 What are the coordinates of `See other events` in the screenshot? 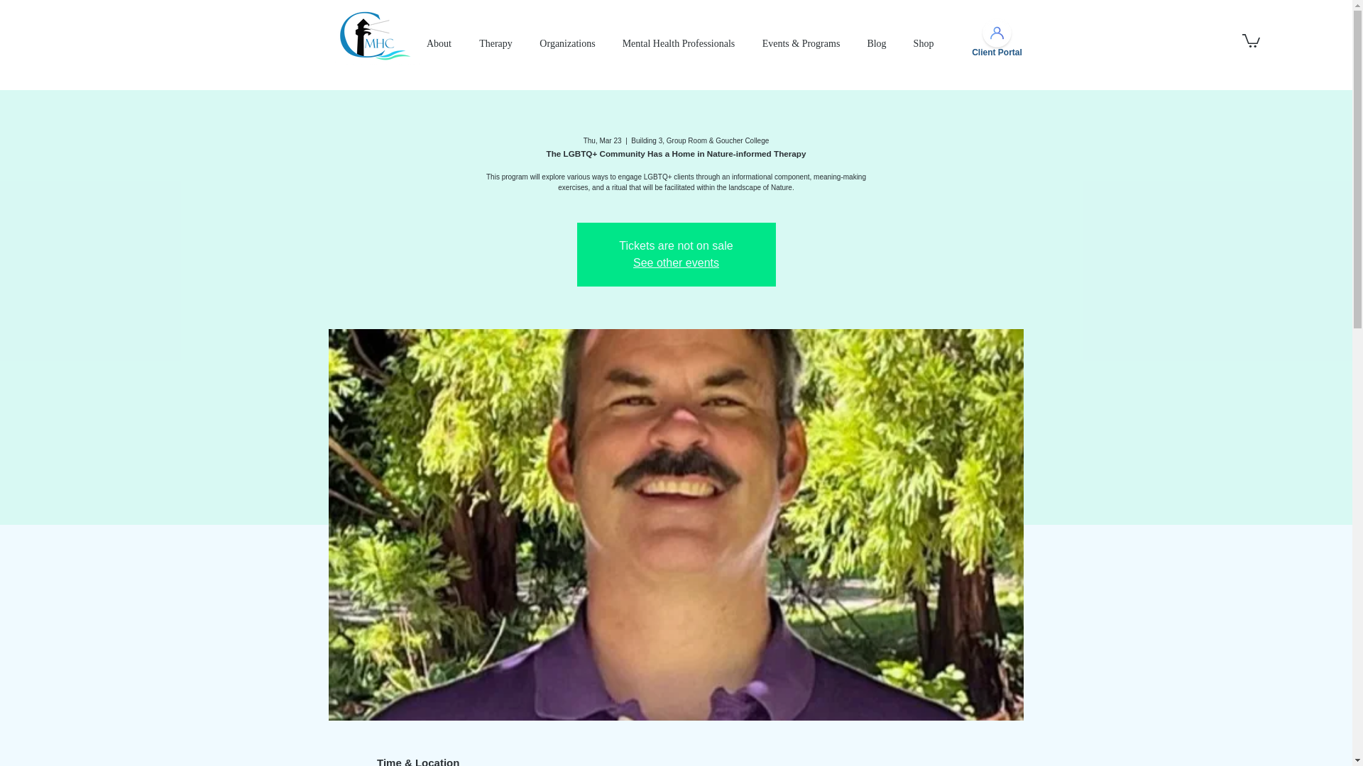 It's located at (676, 262).